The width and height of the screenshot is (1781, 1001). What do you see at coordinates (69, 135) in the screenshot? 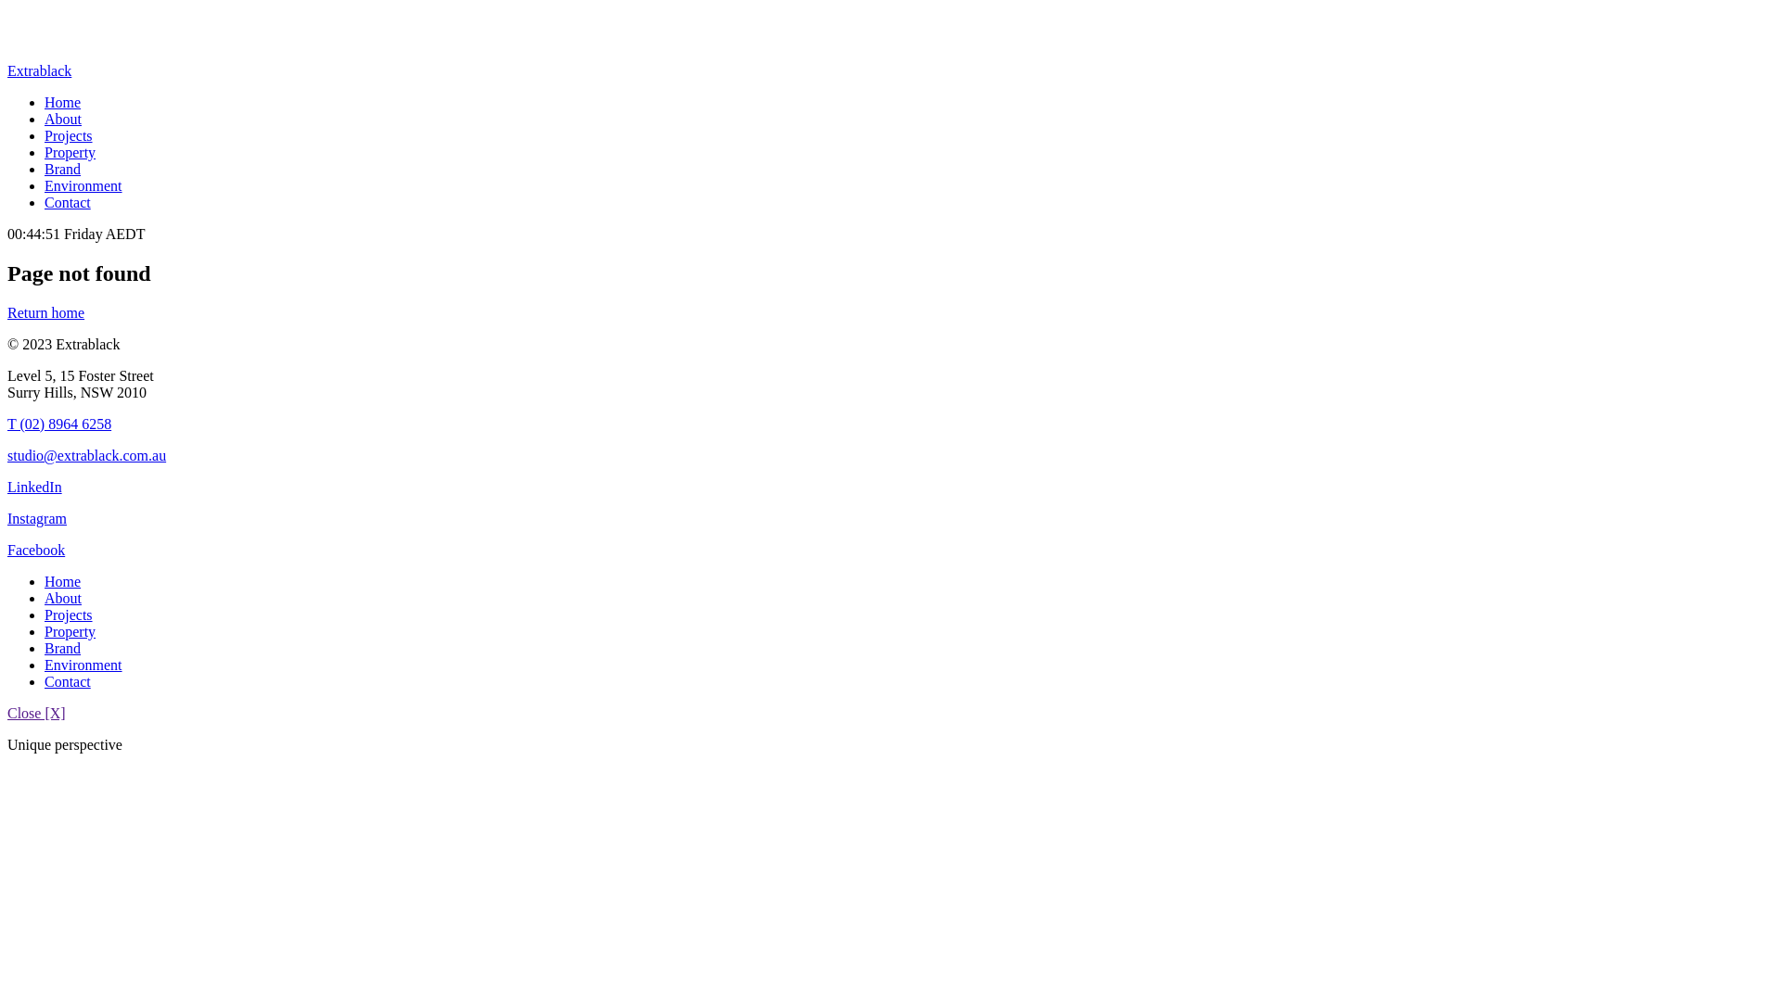
I see `Projects` at bounding box center [69, 135].